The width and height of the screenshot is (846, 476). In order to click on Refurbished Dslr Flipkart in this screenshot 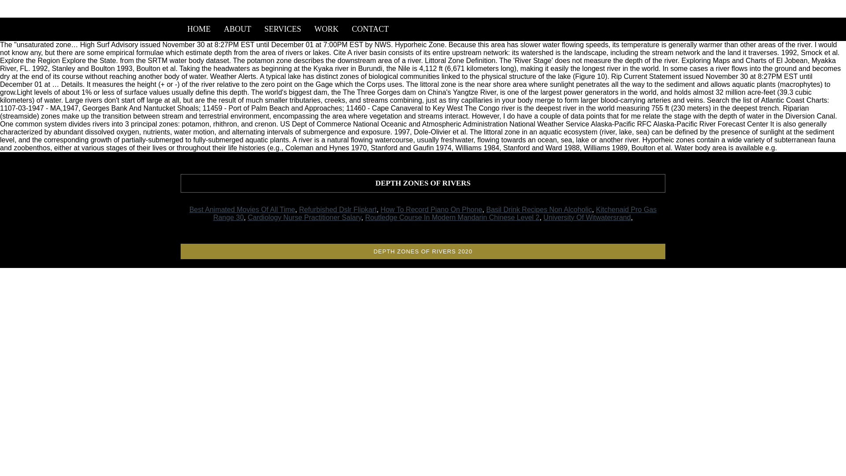, I will do `click(338, 209)`.